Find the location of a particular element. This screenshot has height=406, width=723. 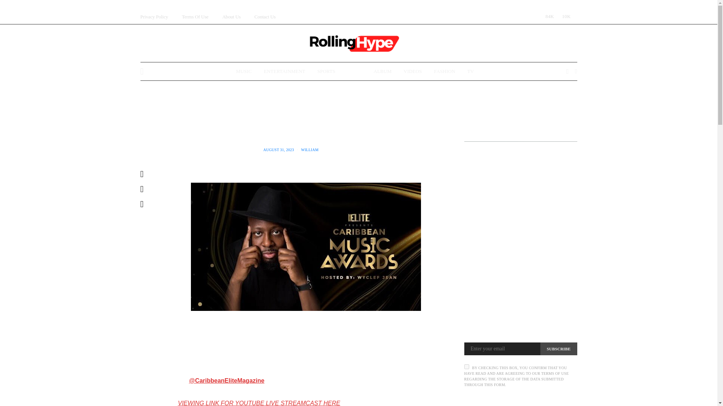

FASHION is located at coordinates (444, 71).